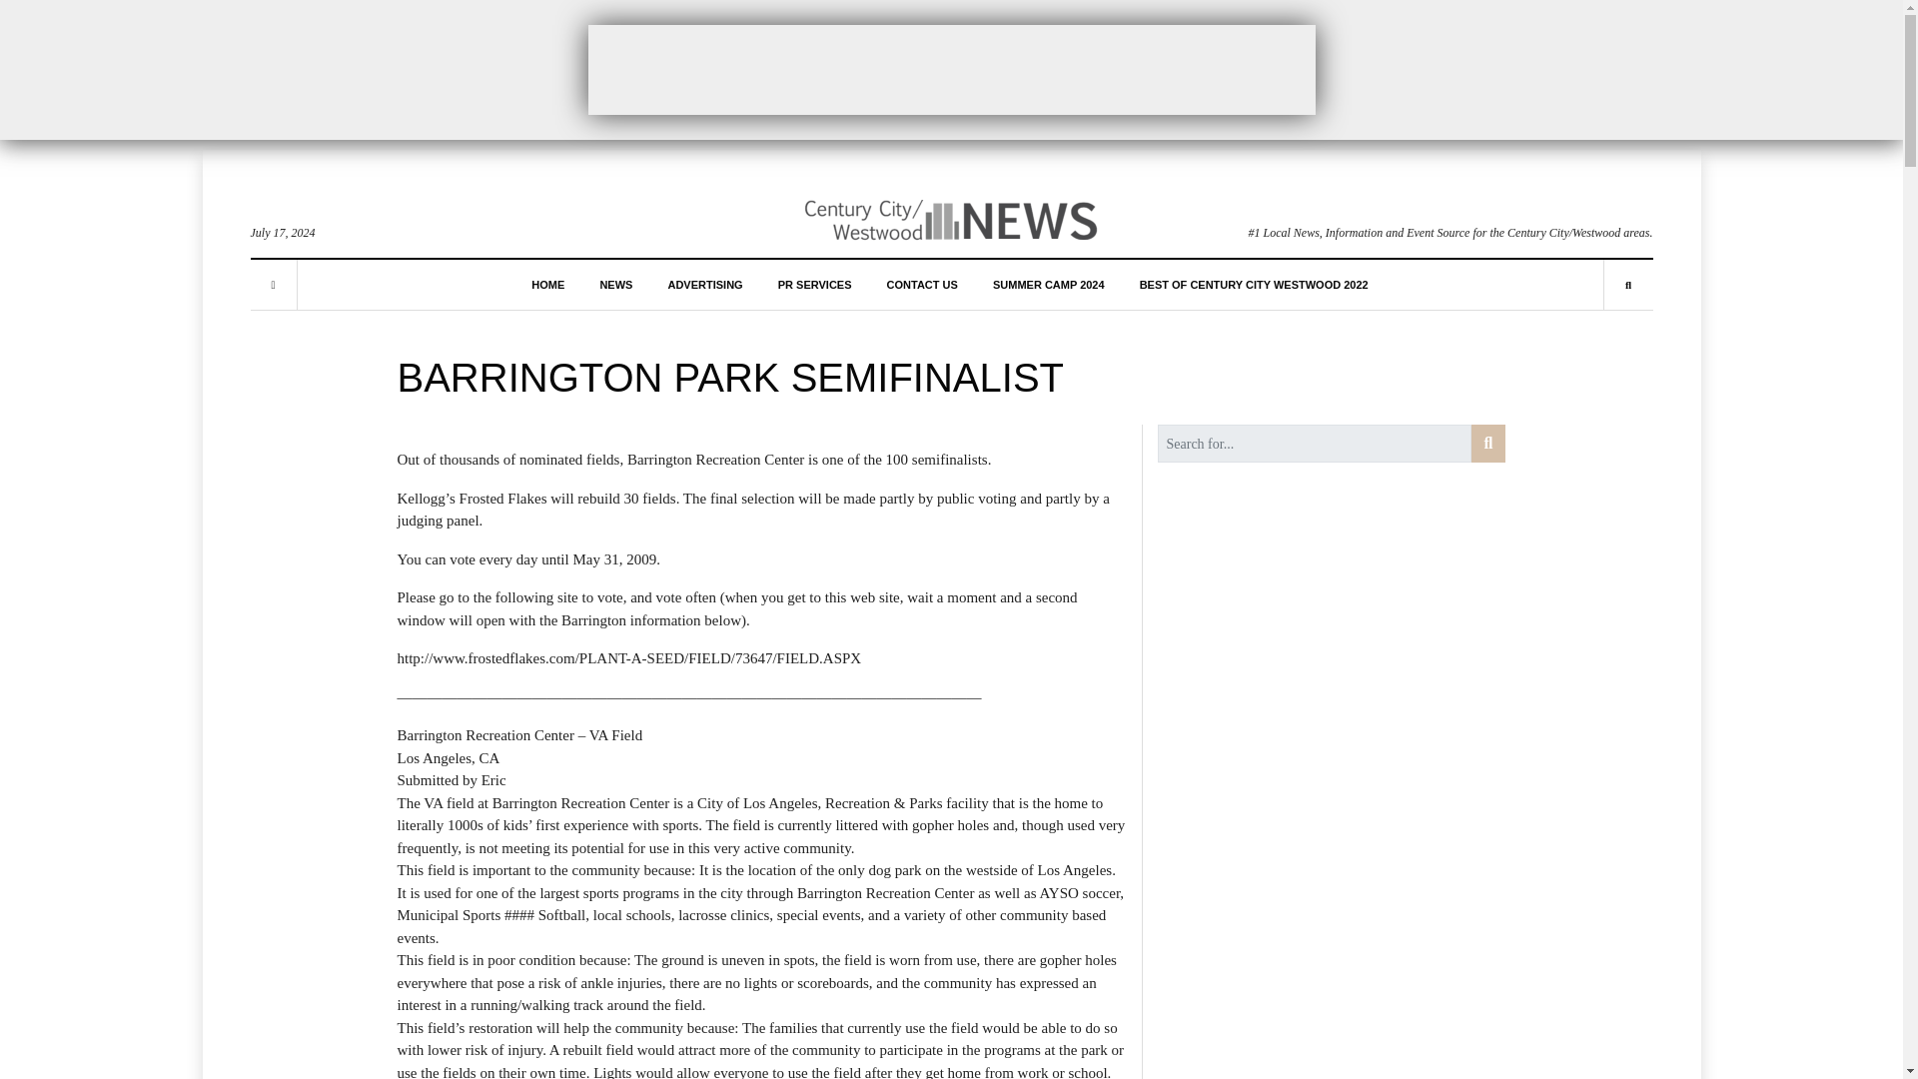  I want to click on NEWS, so click(615, 284).